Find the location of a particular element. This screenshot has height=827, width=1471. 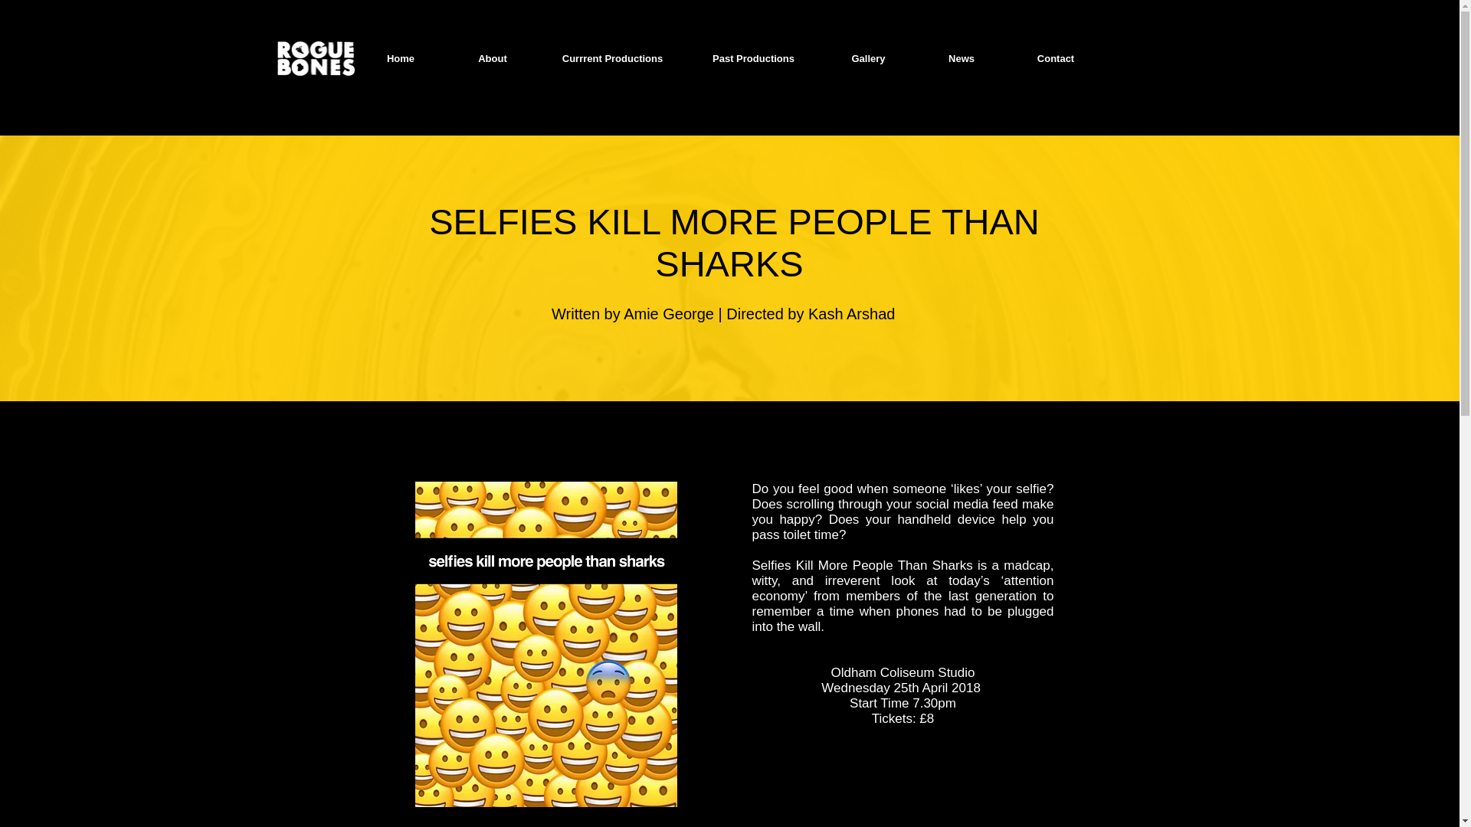

News is located at coordinates (961, 58).